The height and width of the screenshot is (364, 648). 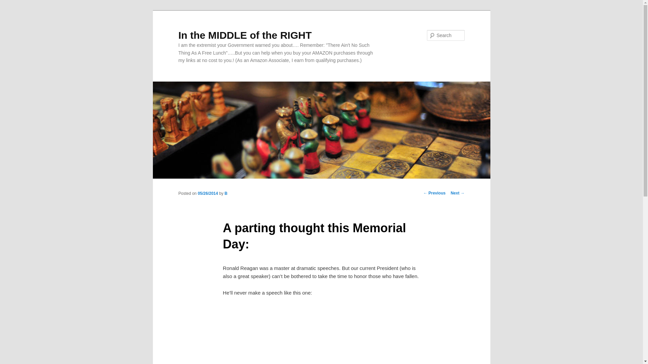 I want to click on Search, so click(x=11, y=4).